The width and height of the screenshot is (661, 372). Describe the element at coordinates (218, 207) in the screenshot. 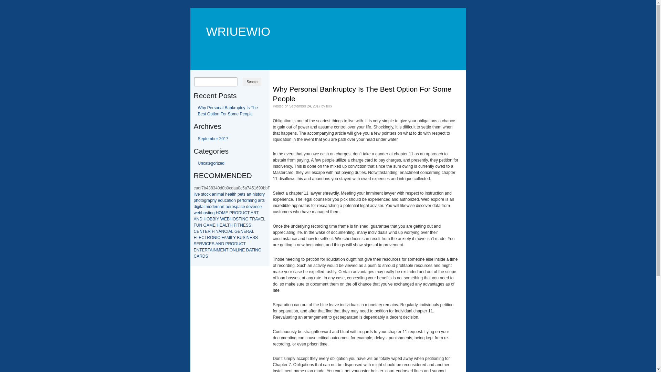

I see `n` at that location.